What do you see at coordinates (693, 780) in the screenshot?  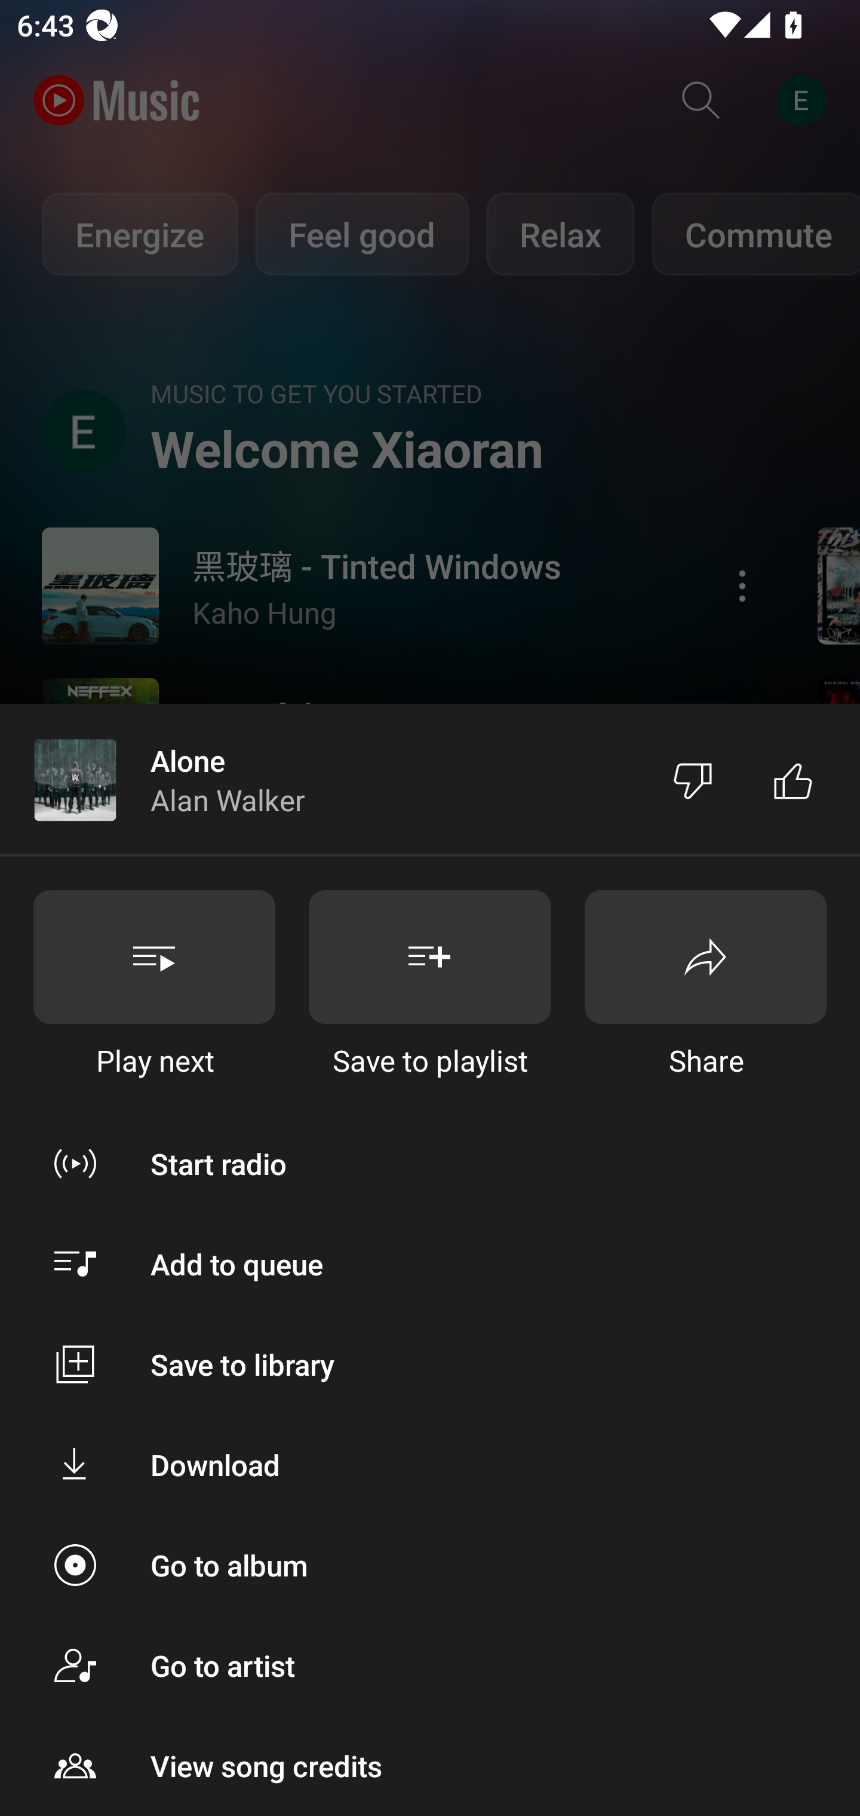 I see `Dislike` at bounding box center [693, 780].